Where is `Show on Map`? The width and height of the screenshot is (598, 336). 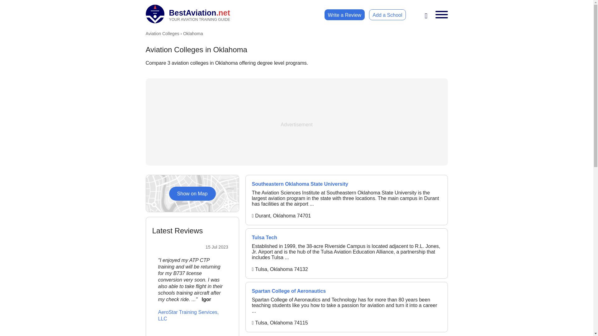 Show on Map is located at coordinates (188, 315).